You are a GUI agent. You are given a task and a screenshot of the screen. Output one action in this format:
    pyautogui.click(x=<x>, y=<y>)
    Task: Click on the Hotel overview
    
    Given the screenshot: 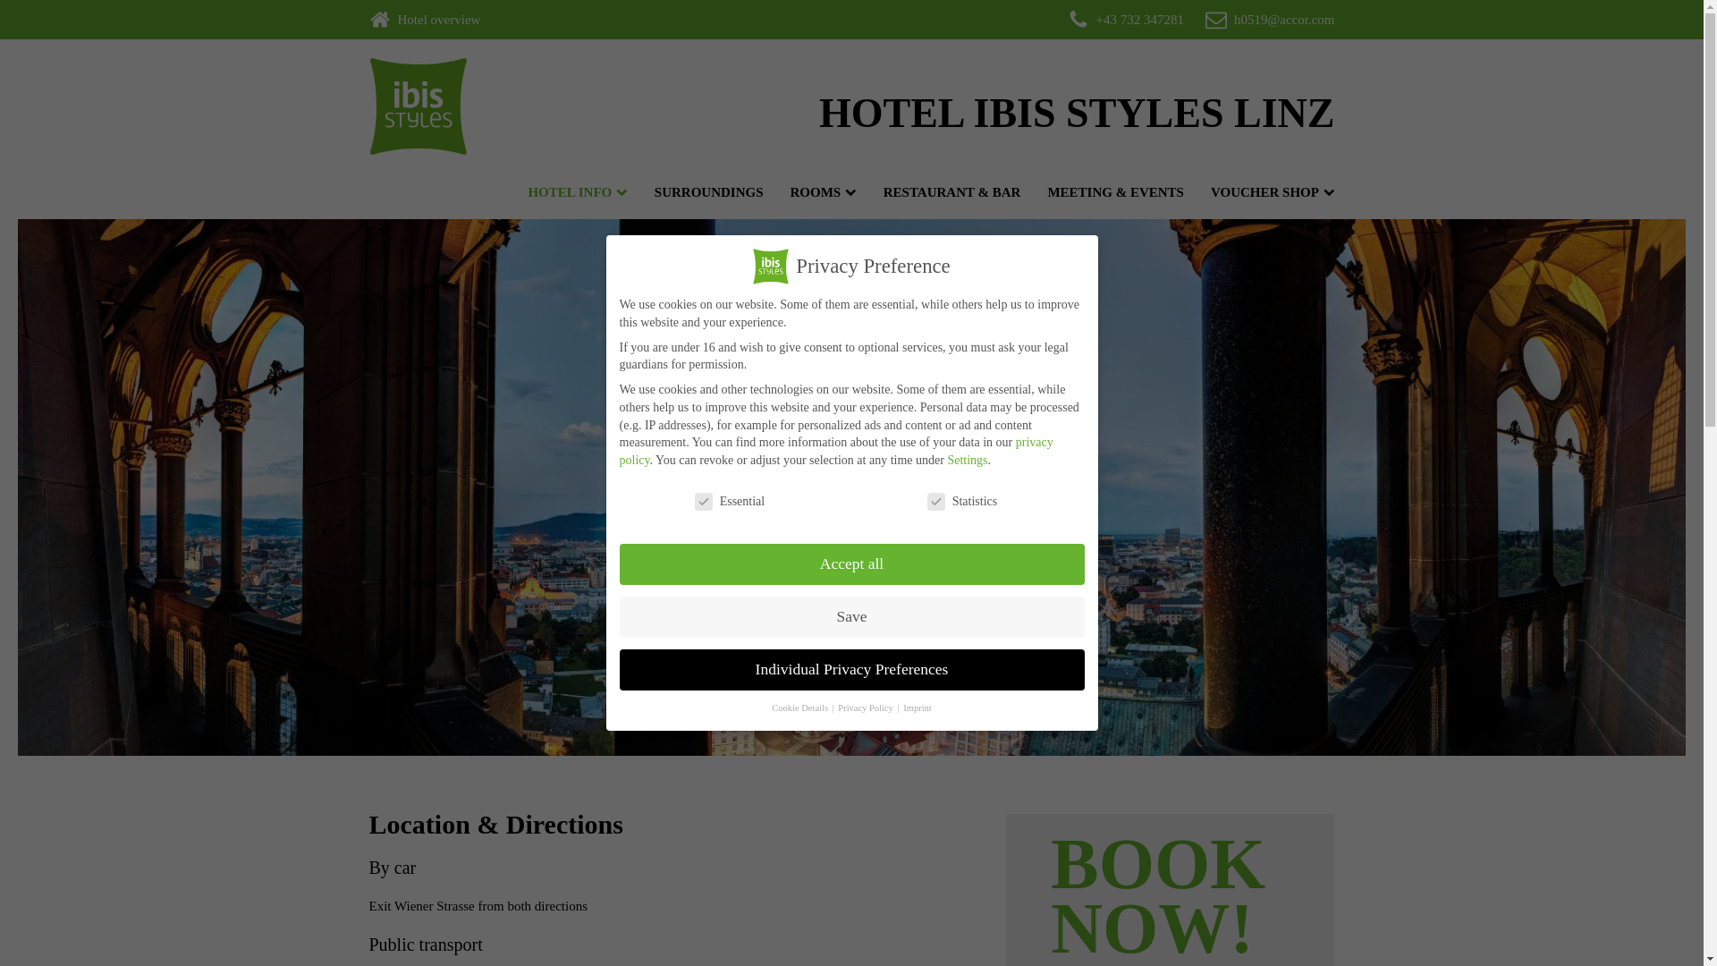 What is the action you would take?
    pyautogui.click(x=438, y=19)
    